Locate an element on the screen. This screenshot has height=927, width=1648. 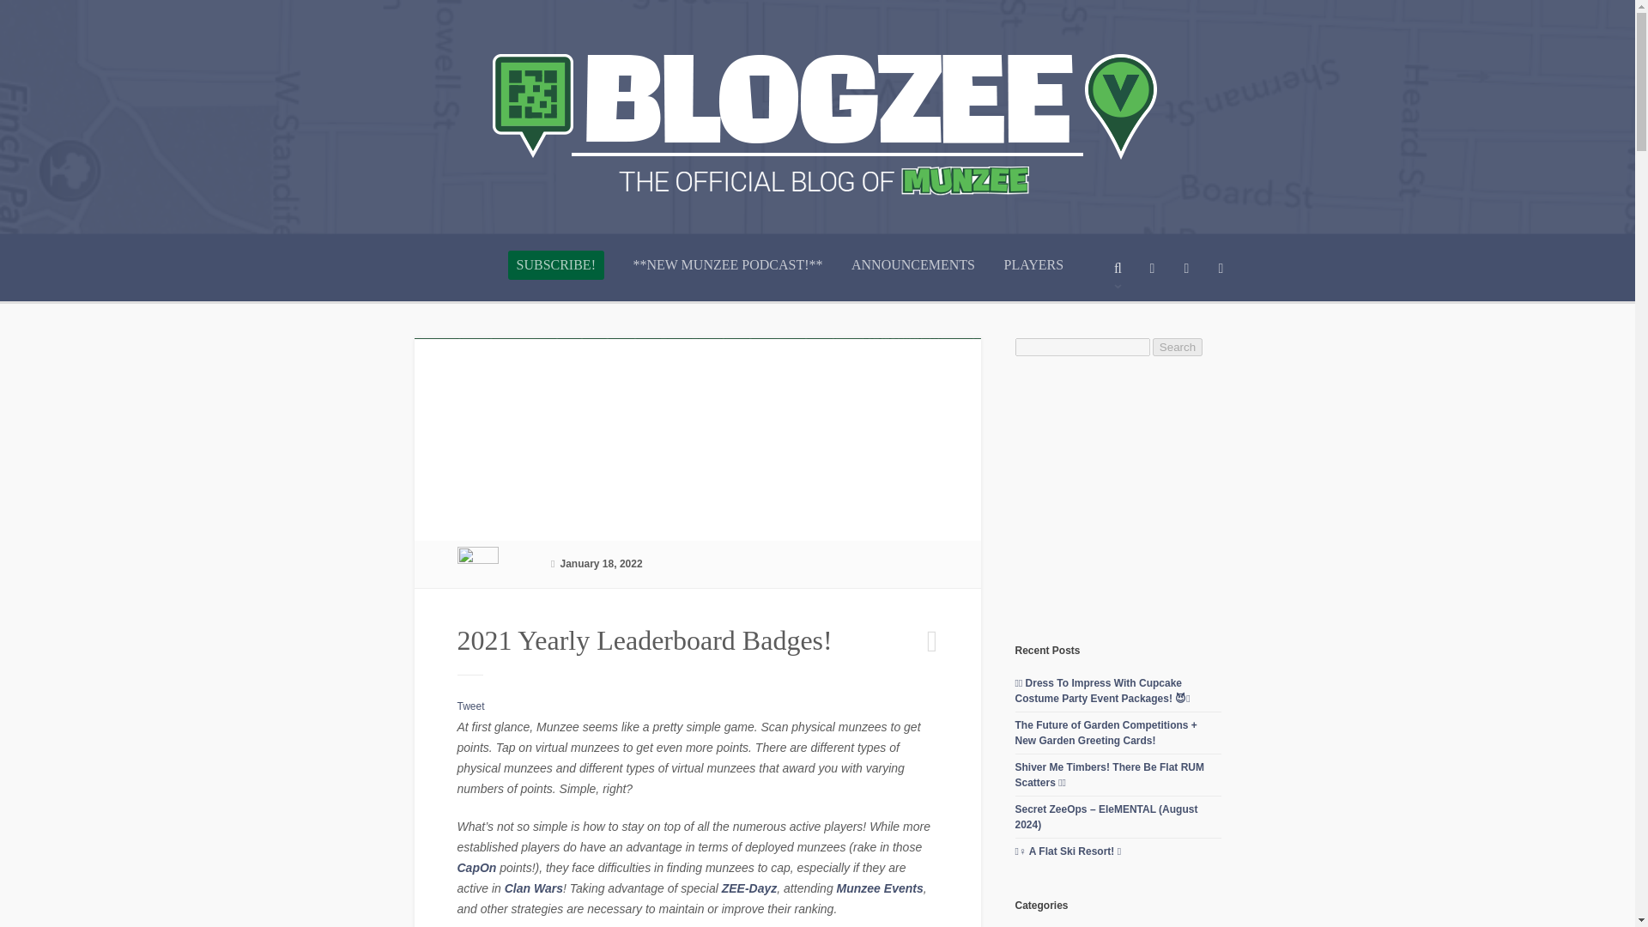
CapOn is located at coordinates (476, 868).